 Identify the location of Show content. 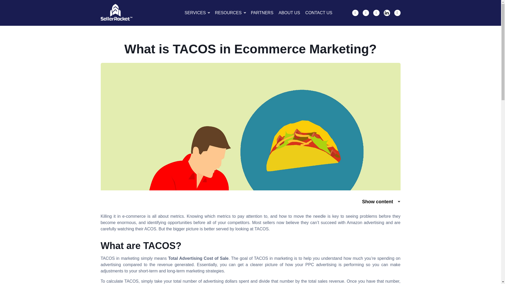
(380, 202).